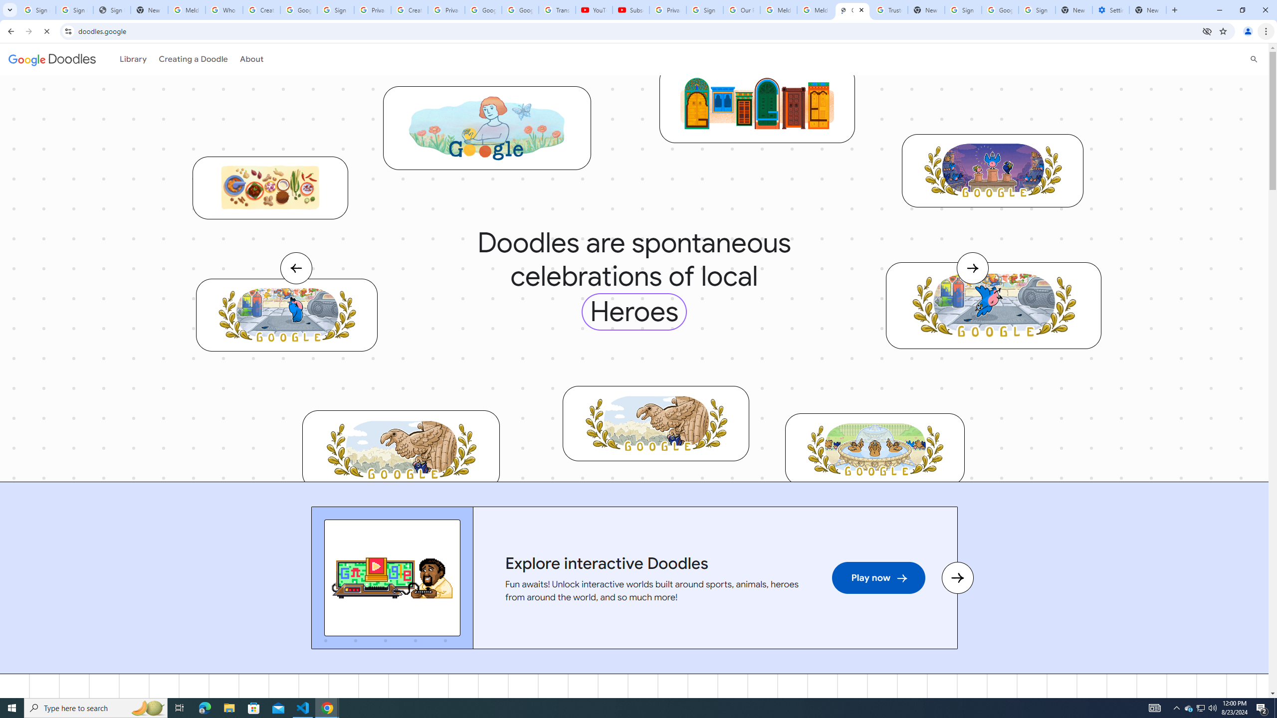 The width and height of the screenshot is (1277, 718). I want to click on Sign In - USA TODAY, so click(112, 10).